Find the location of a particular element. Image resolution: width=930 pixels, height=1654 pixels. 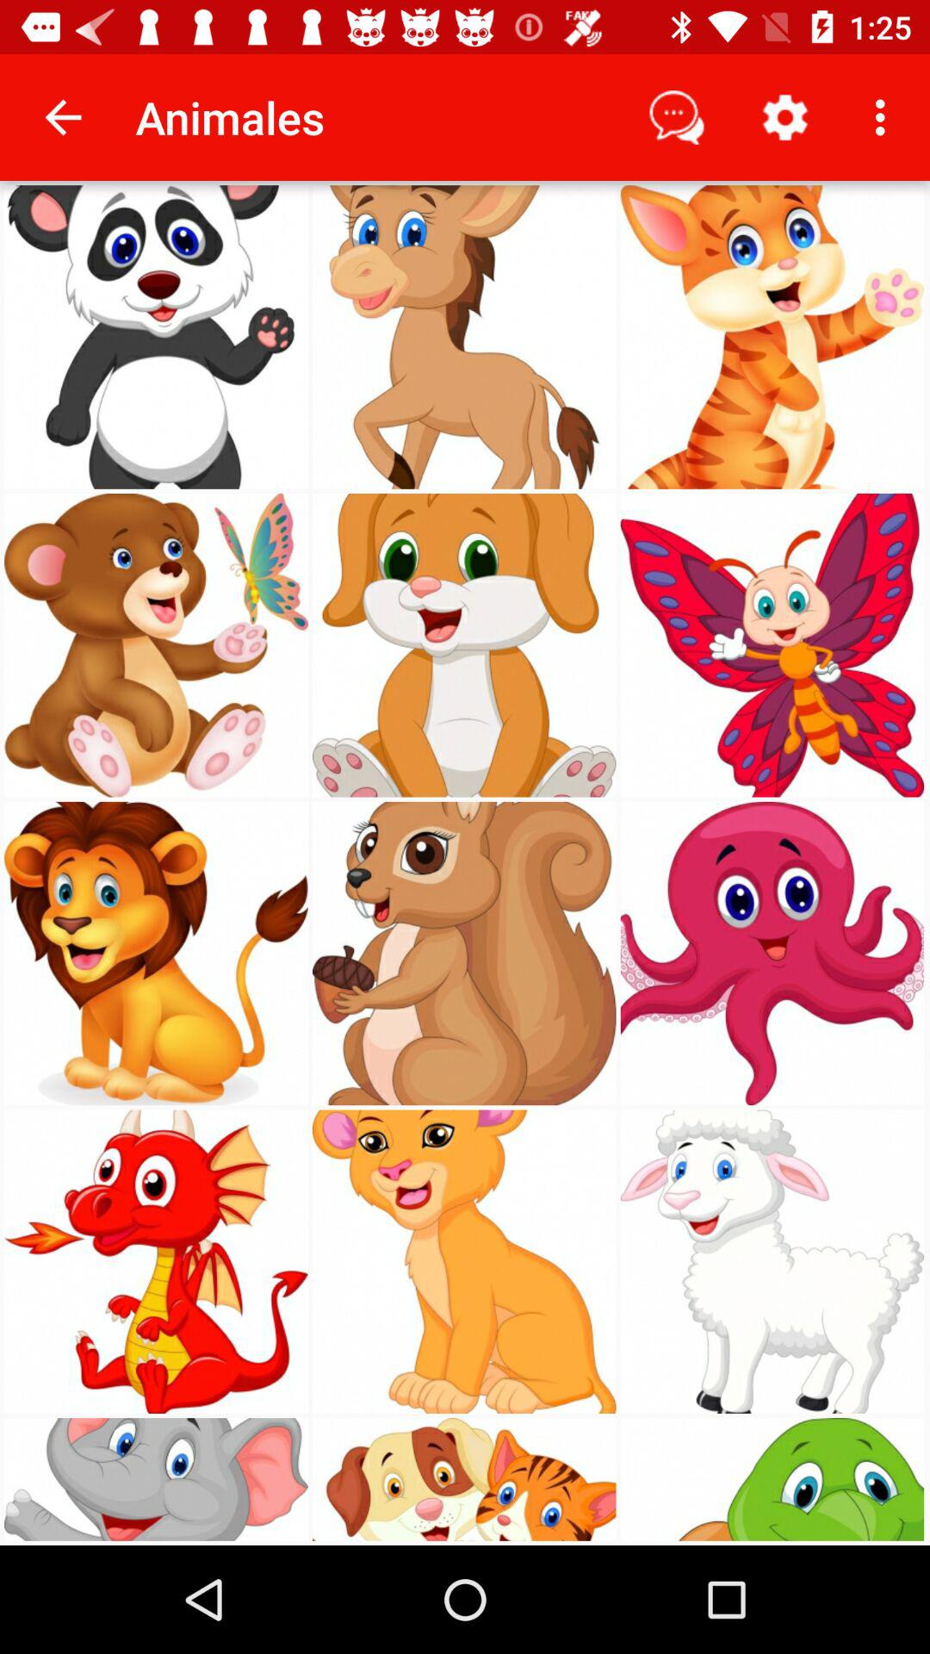

turn on the icon next to the animales icon is located at coordinates (63, 117).